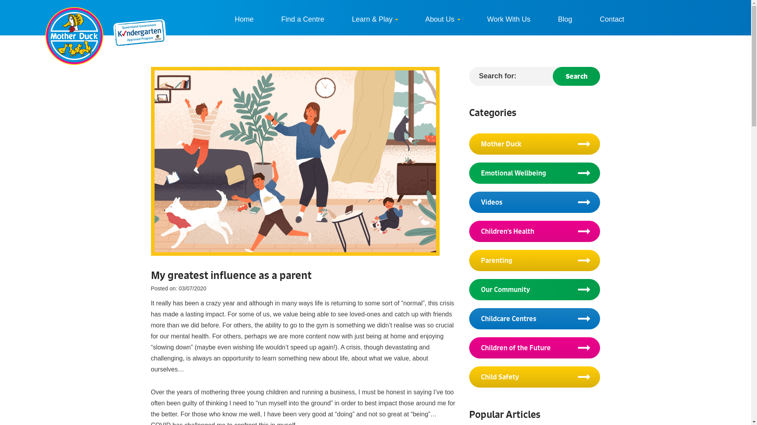  Describe the element at coordinates (535, 144) in the screenshot. I see `Mother Duck` at that location.